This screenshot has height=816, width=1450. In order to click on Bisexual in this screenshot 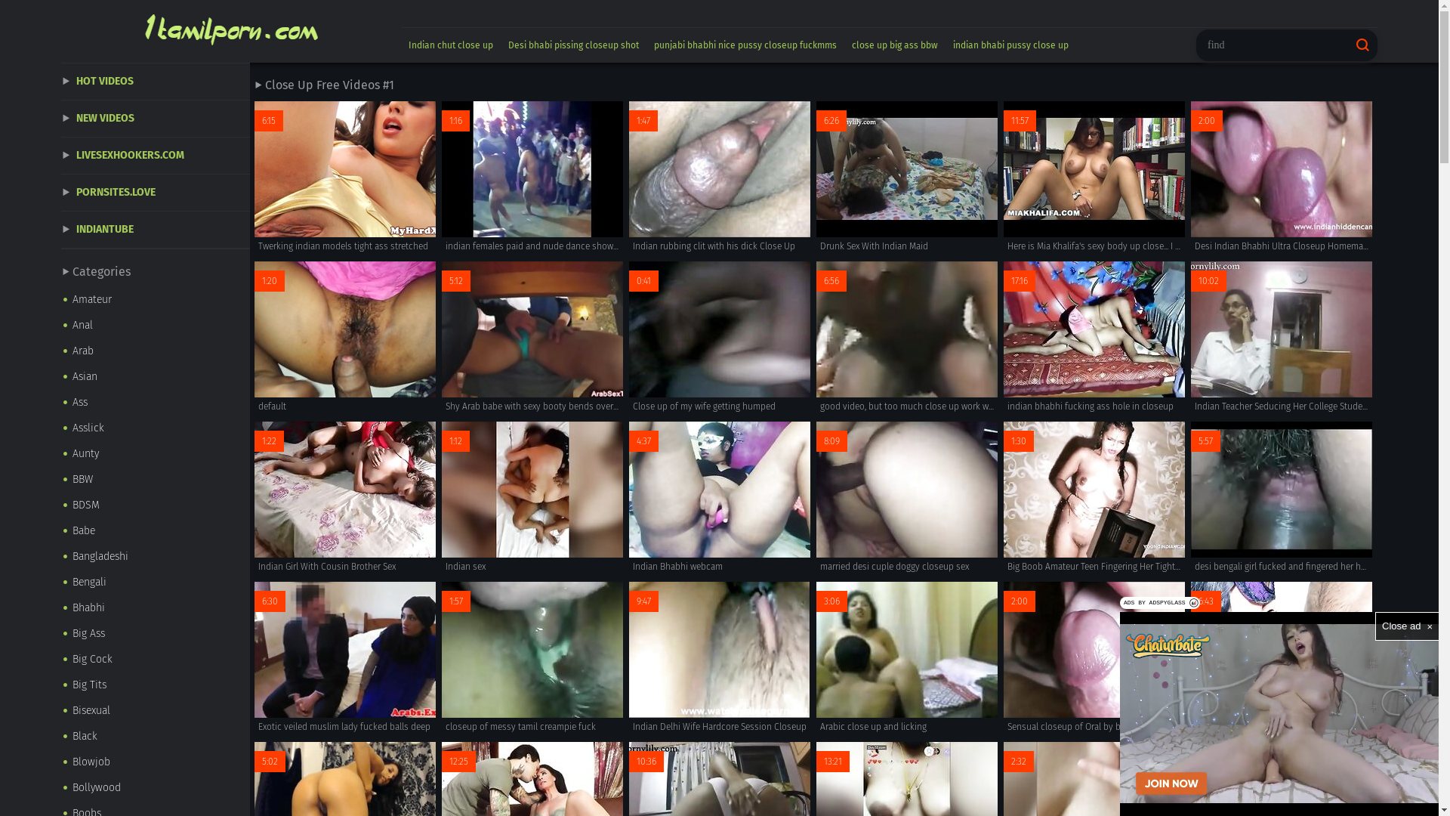, I will do `click(156, 711)`.